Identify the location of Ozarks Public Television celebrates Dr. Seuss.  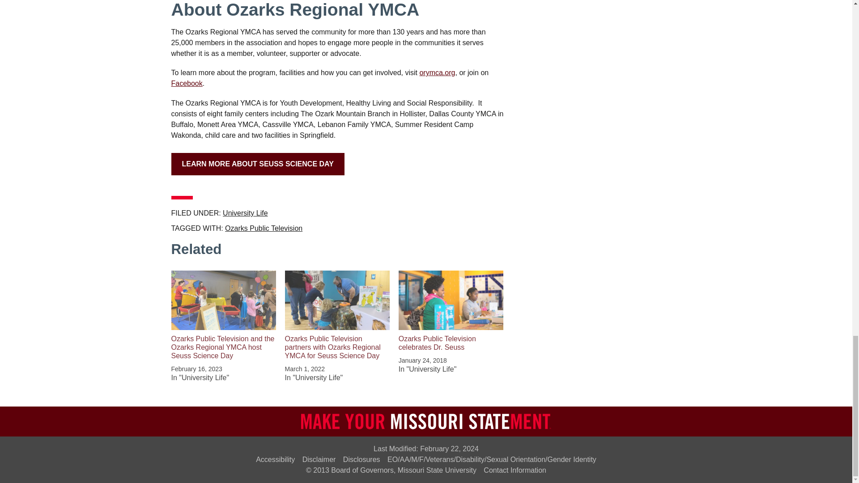
(451, 300).